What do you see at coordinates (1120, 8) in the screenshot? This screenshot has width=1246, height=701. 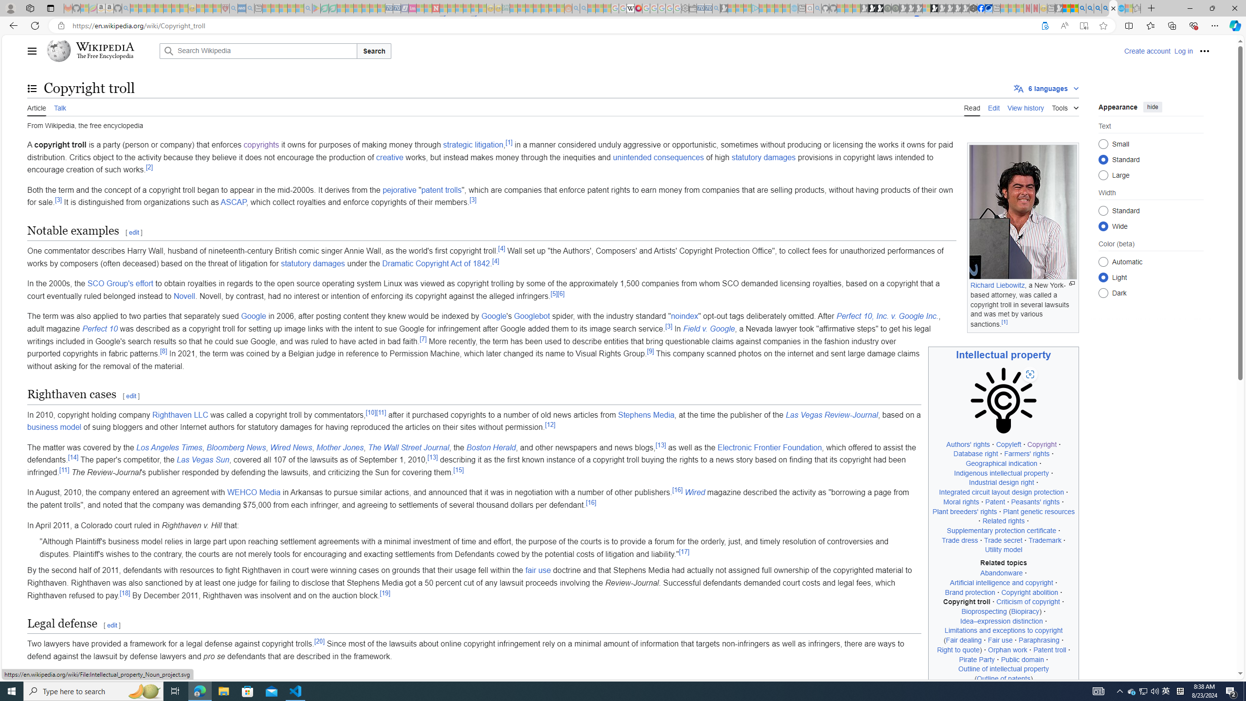 I see `Services - Maintenance | Sky Blue Bikes - Sky Blue Bikes` at bounding box center [1120, 8].